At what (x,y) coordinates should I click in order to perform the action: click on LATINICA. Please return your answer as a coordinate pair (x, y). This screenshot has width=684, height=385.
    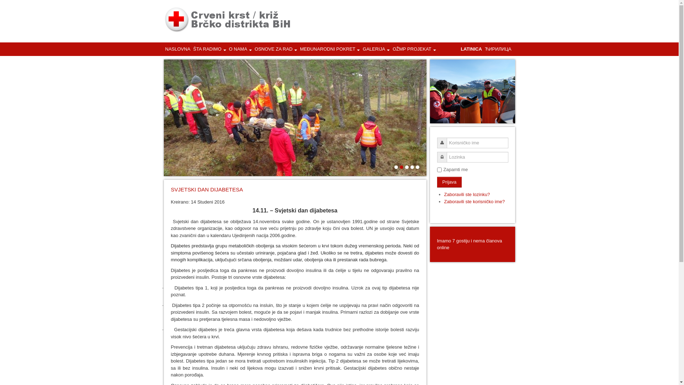
    Looking at the image, I should click on (471, 49).